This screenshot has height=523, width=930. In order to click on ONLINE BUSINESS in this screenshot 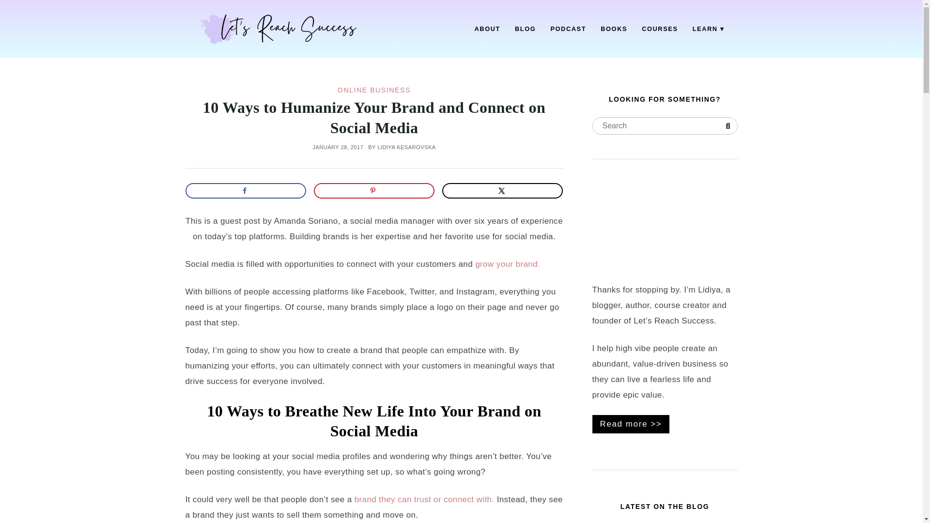, I will do `click(374, 90)`.